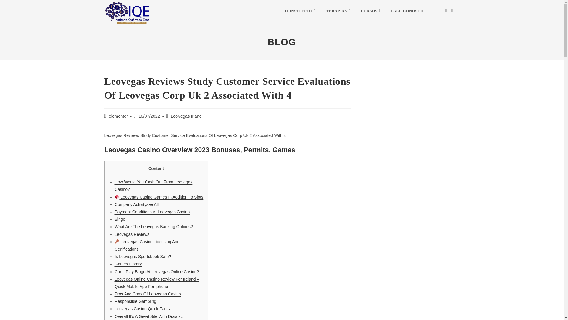 Image resolution: width=568 pixels, height=320 pixels. I want to click on FALE CONOSCO, so click(407, 11).